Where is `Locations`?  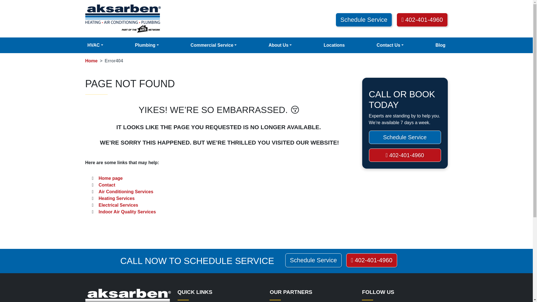
Locations is located at coordinates (334, 45).